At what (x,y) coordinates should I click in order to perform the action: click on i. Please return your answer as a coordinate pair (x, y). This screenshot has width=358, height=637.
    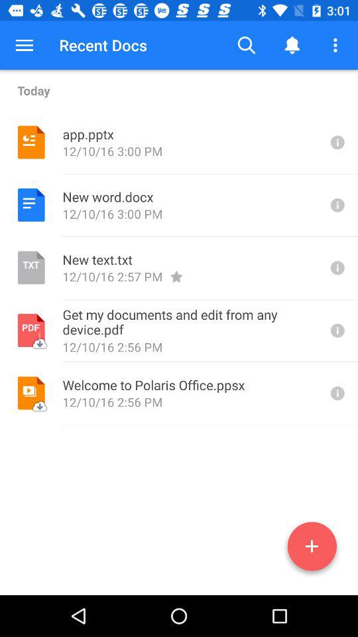
    Looking at the image, I should click on (336, 268).